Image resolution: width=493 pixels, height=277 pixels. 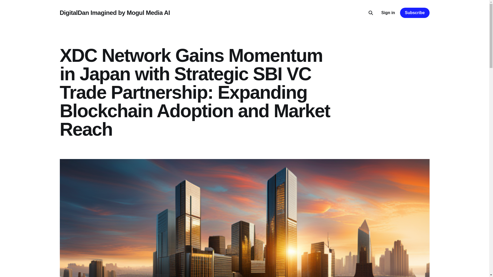 What do you see at coordinates (414, 13) in the screenshot?
I see `Subscribe` at bounding box center [414, 13].